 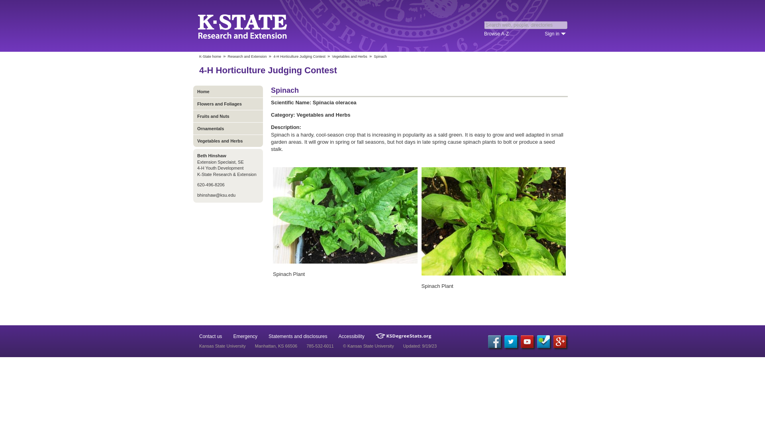 What do you see at coordinates (268, 70) in the screenshot?
I see `4-H Horticulture Judging Contest` at bounding box center [268, 70].